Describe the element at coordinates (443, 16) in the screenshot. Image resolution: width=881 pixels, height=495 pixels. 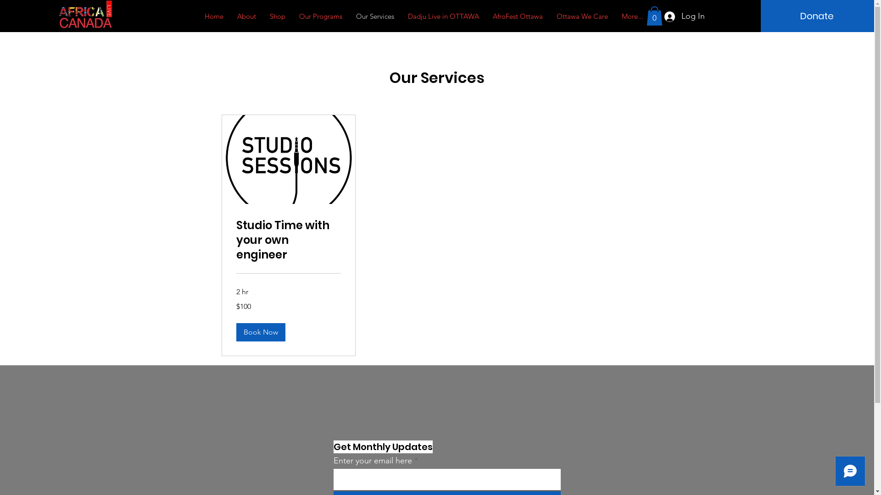
I see `Dadju Live in OTTAWA` at that location.